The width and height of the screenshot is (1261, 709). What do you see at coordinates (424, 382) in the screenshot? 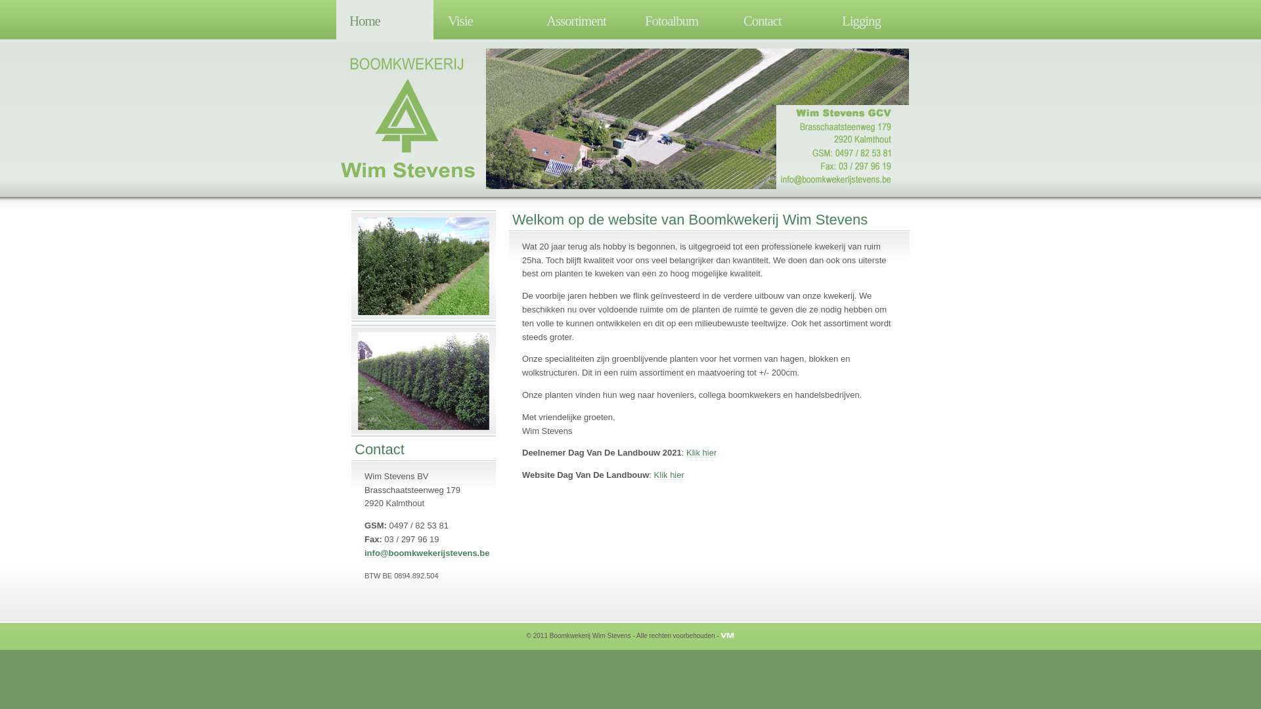
I see `Prunus lusitanica 'Angustifolia'` at bounding box center [424, 382].